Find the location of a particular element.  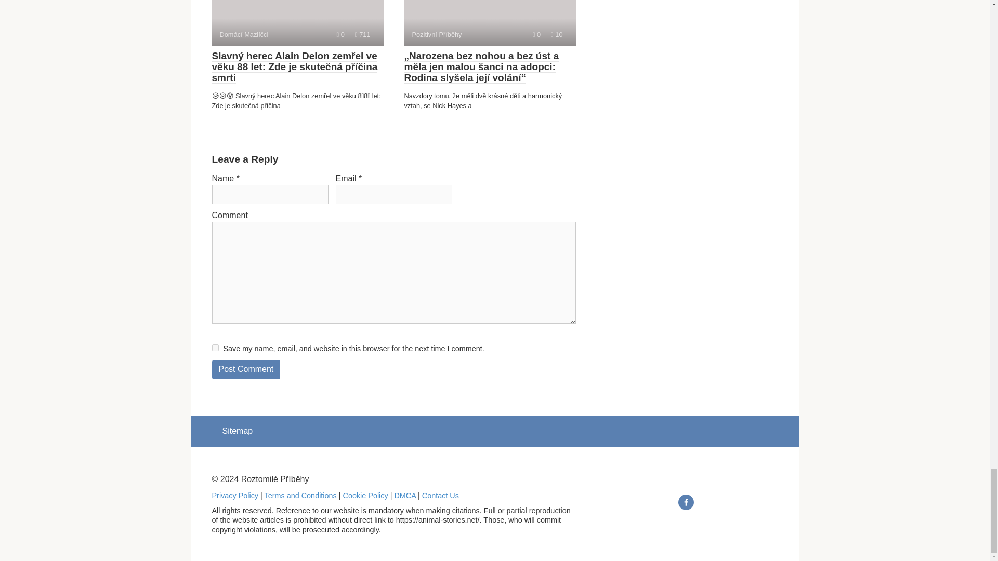

Views is located at coordinates (556, 34).